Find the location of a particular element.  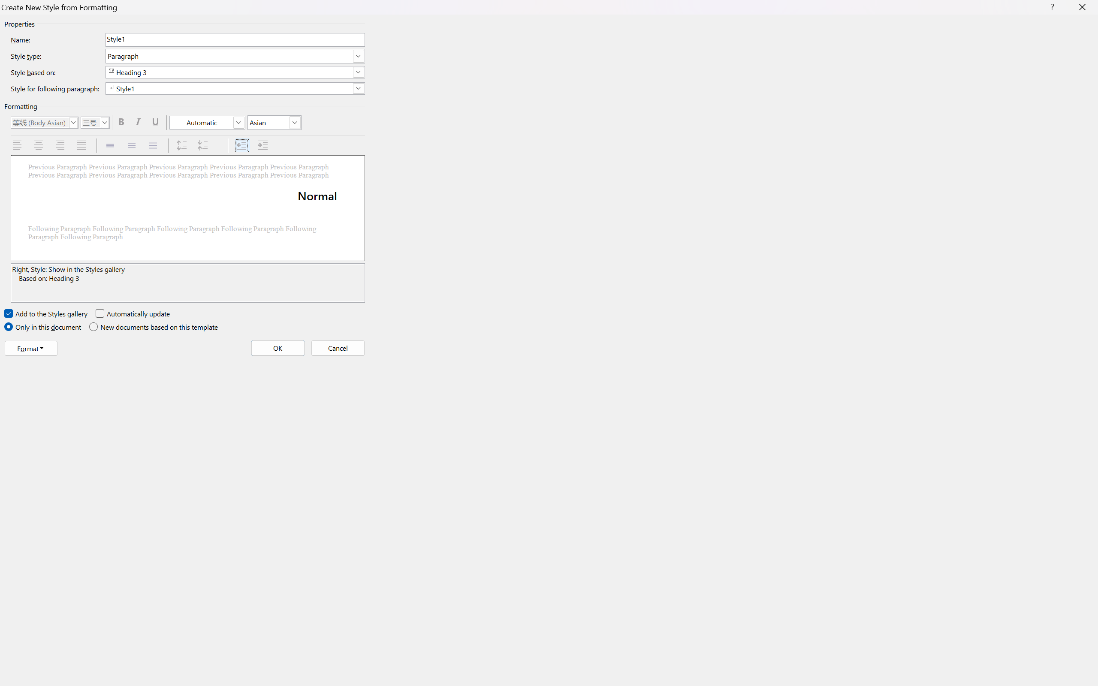

Increase Indent is located at coordinates (264, 145).